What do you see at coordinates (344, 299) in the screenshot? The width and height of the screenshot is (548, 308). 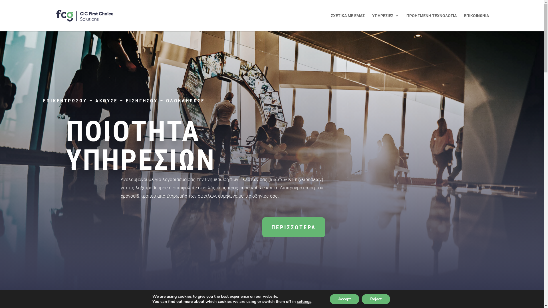 I see `Accept` at bounding box center [344, 299].